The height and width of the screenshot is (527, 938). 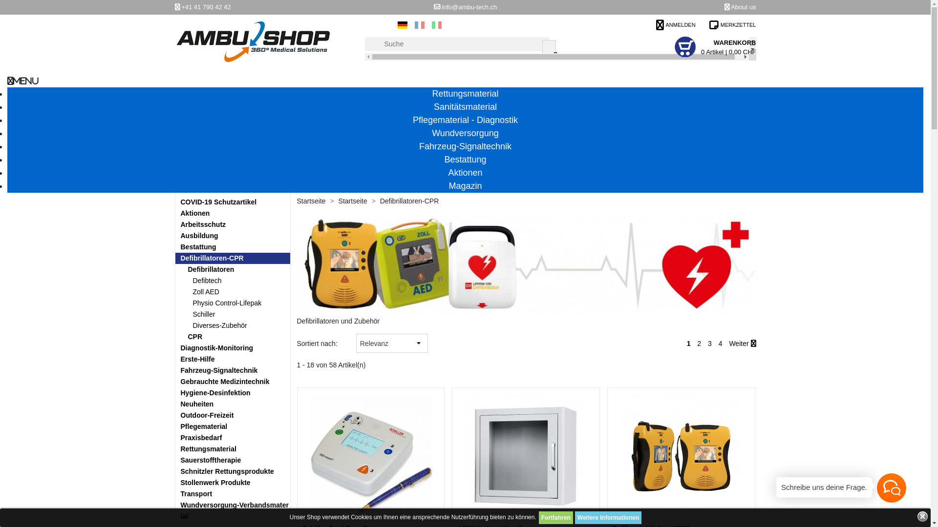 What do you see at coordinates (233, 259) in the screenshot?
I see `Defibrillatoren-CPR` at bounding box center [233, 259].